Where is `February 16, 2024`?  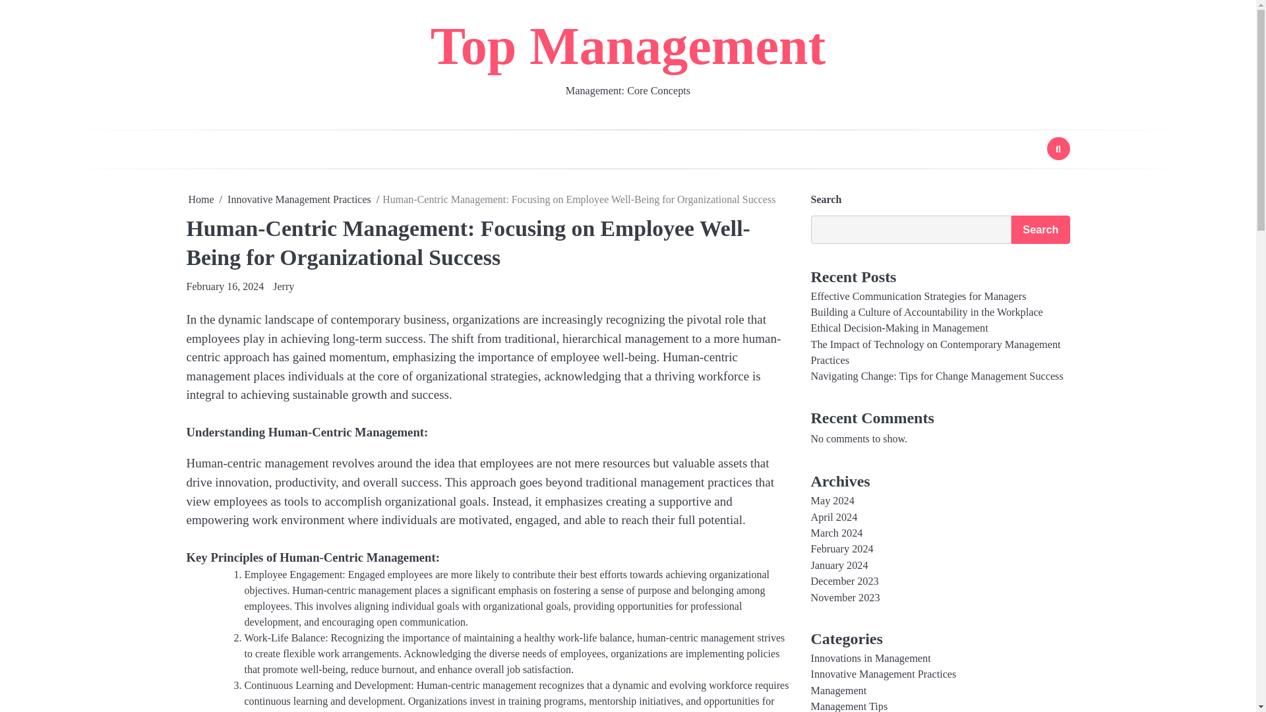 February 16, 2024 is located at coordinates (224, 286).